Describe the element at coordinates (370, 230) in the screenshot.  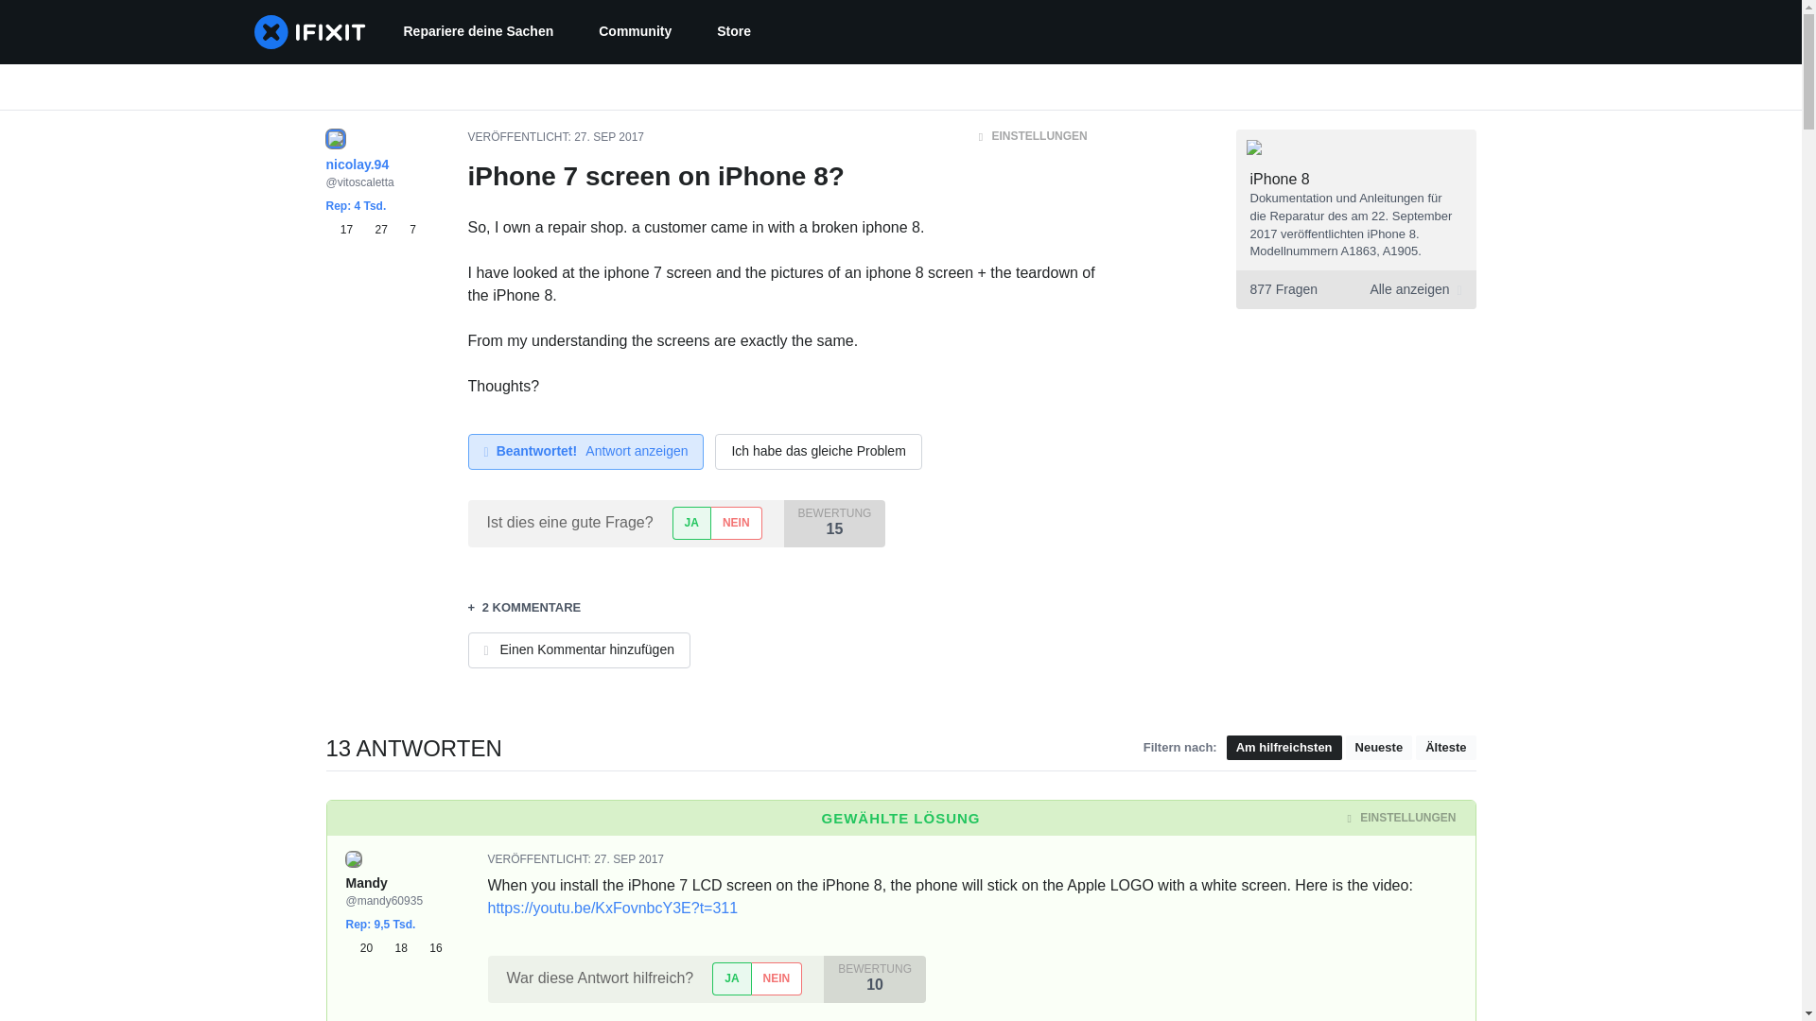
I see `17 27 7` at that location.